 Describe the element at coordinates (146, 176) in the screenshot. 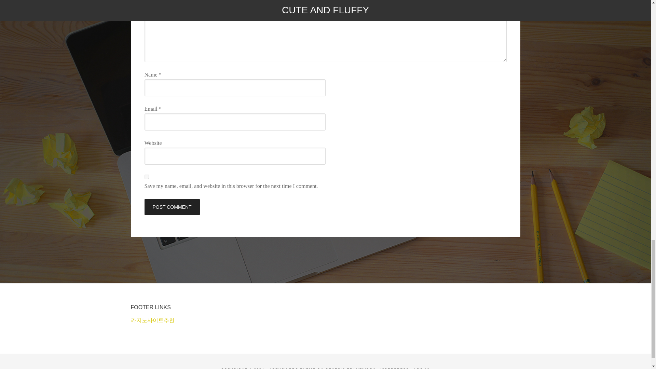

I see `yes` at that location.